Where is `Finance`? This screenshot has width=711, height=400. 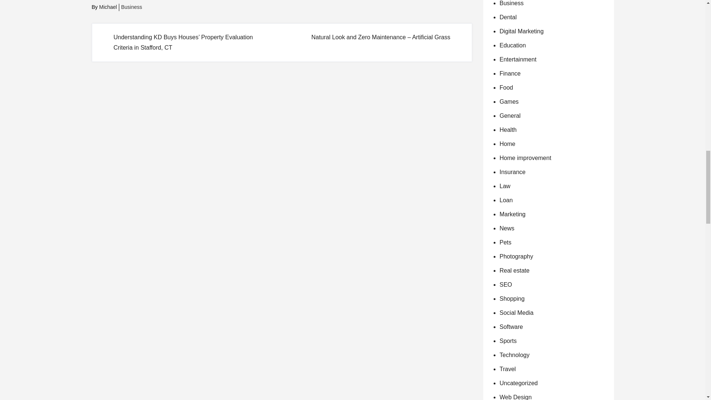 Finance is located at coordinates (510, 73).